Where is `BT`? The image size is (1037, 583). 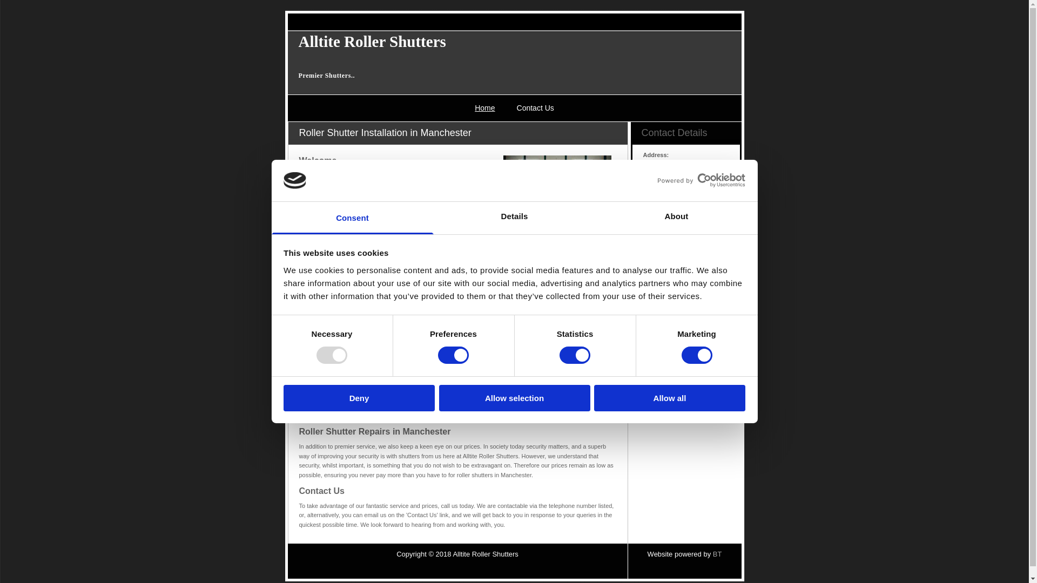 BT is located at coordinates (717, 554).